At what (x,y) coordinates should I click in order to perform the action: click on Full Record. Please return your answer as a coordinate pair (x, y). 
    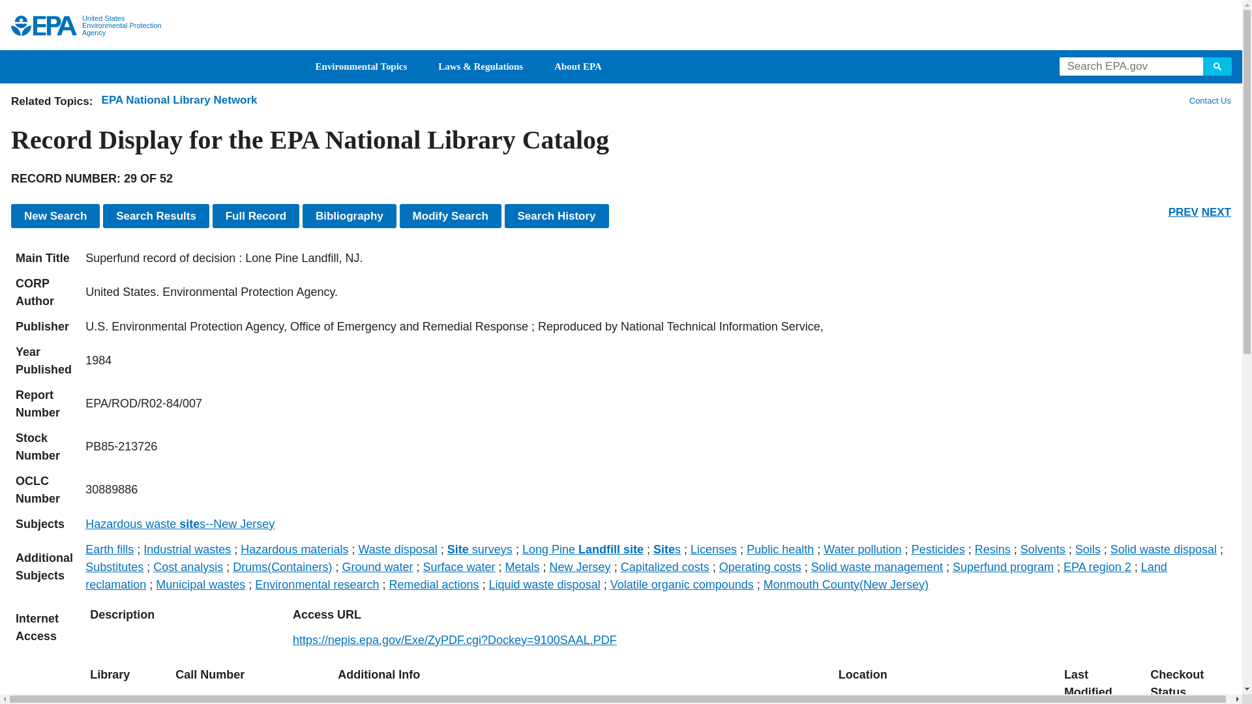
    Looking at the image, I should click on (256, 216).